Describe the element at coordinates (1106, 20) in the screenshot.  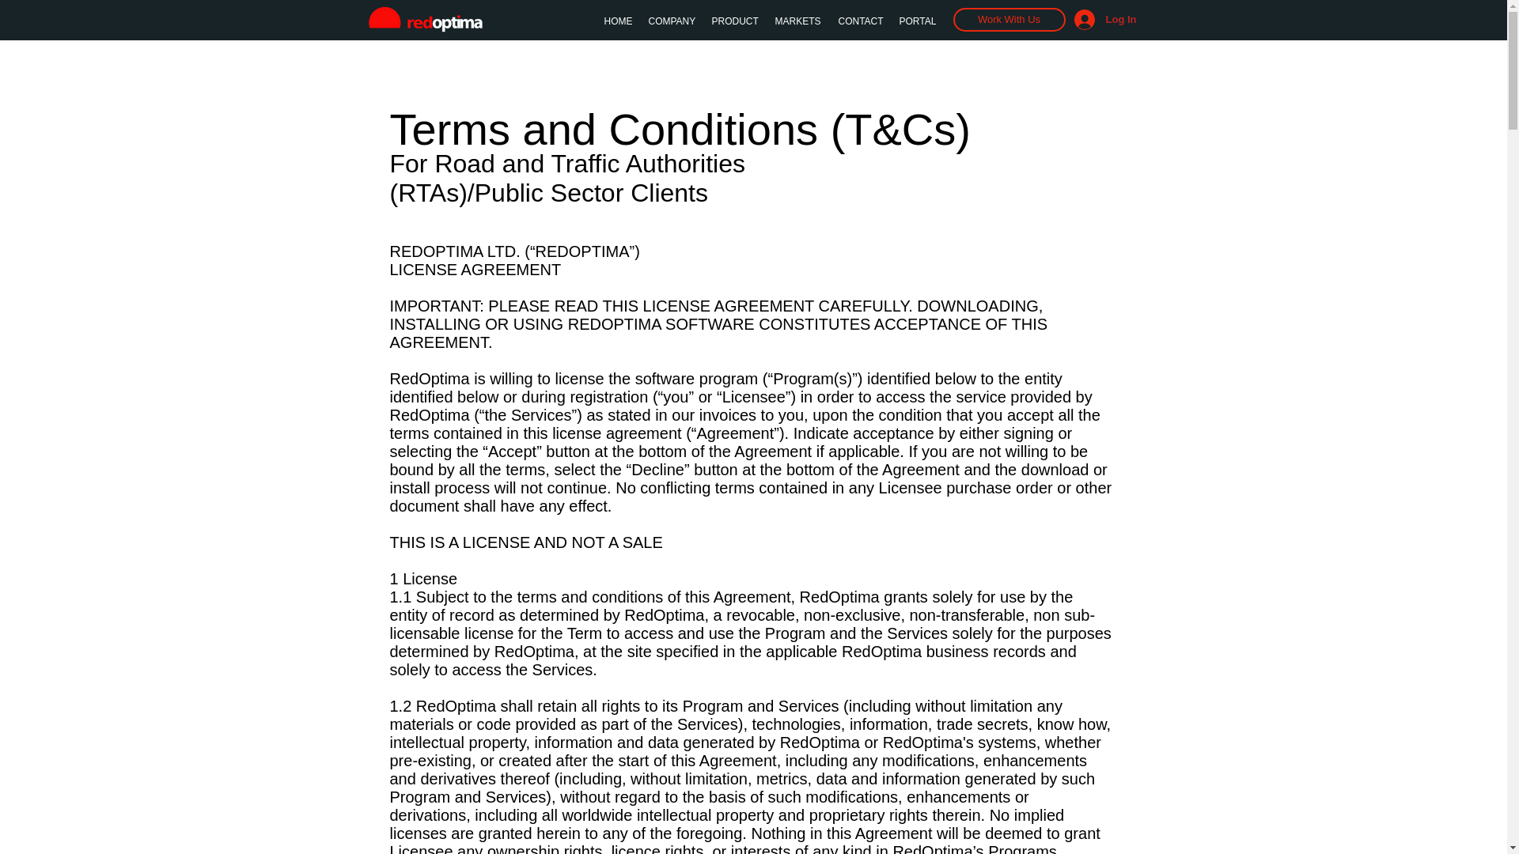
I see `Log In` at that location.